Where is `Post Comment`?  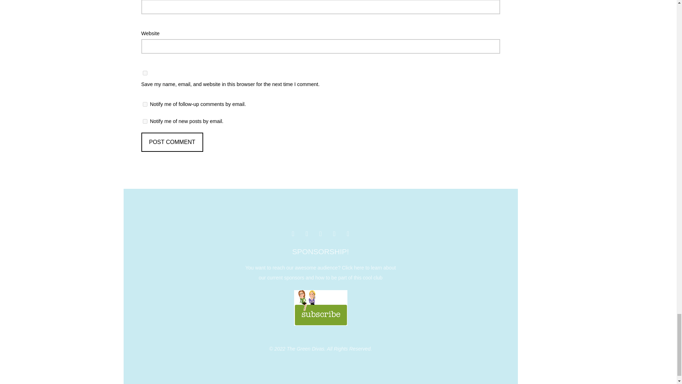
Post Comment is located at coordinates (172, 142).